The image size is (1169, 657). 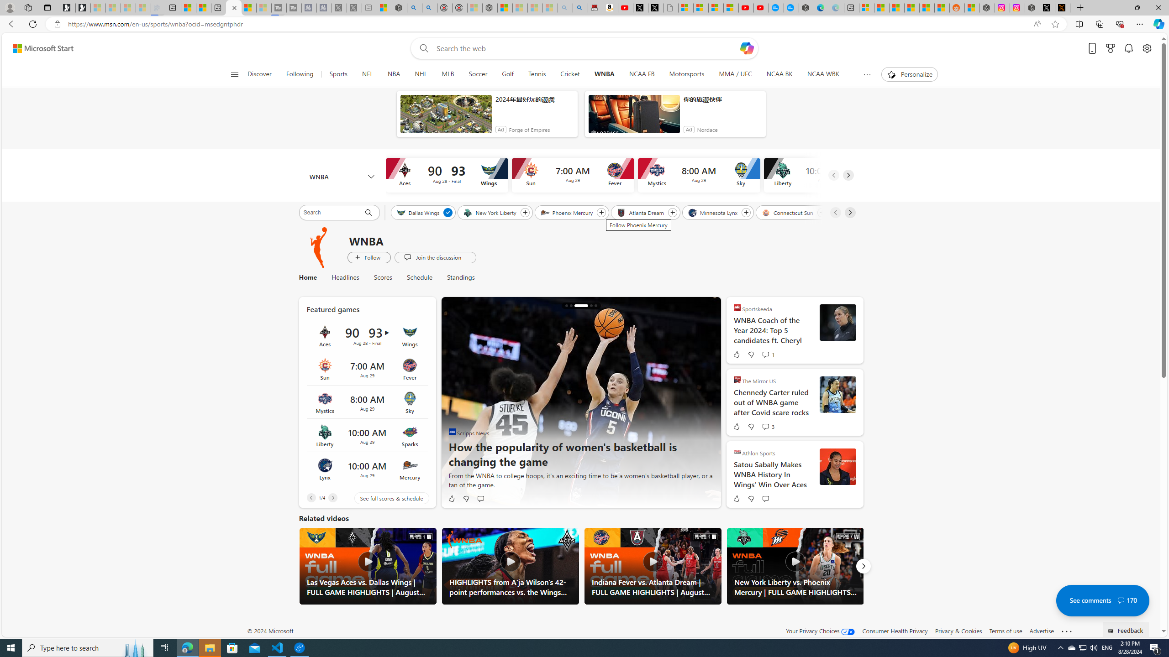 I want to click on WNBA, so click(x=342, y=177).